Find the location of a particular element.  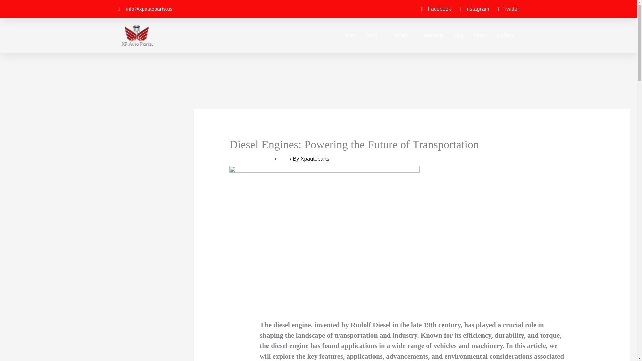

Contact is located at coordinates (506, 35).